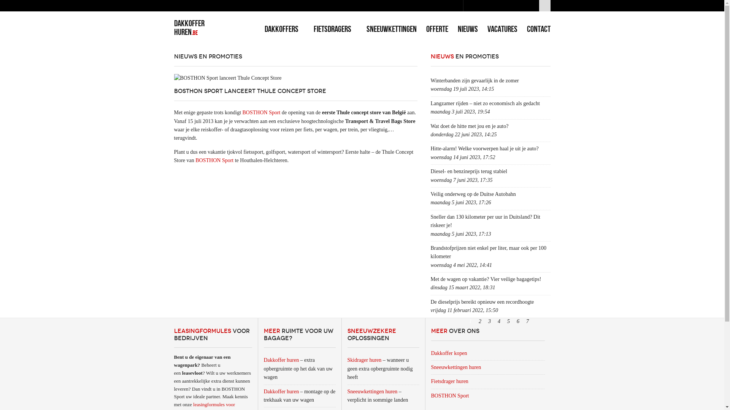  Describe the element at coordinates (486, 279) in the screenshot. I see `Met de wagen op vakantie? Vier veilige bagagetips!` at that location.